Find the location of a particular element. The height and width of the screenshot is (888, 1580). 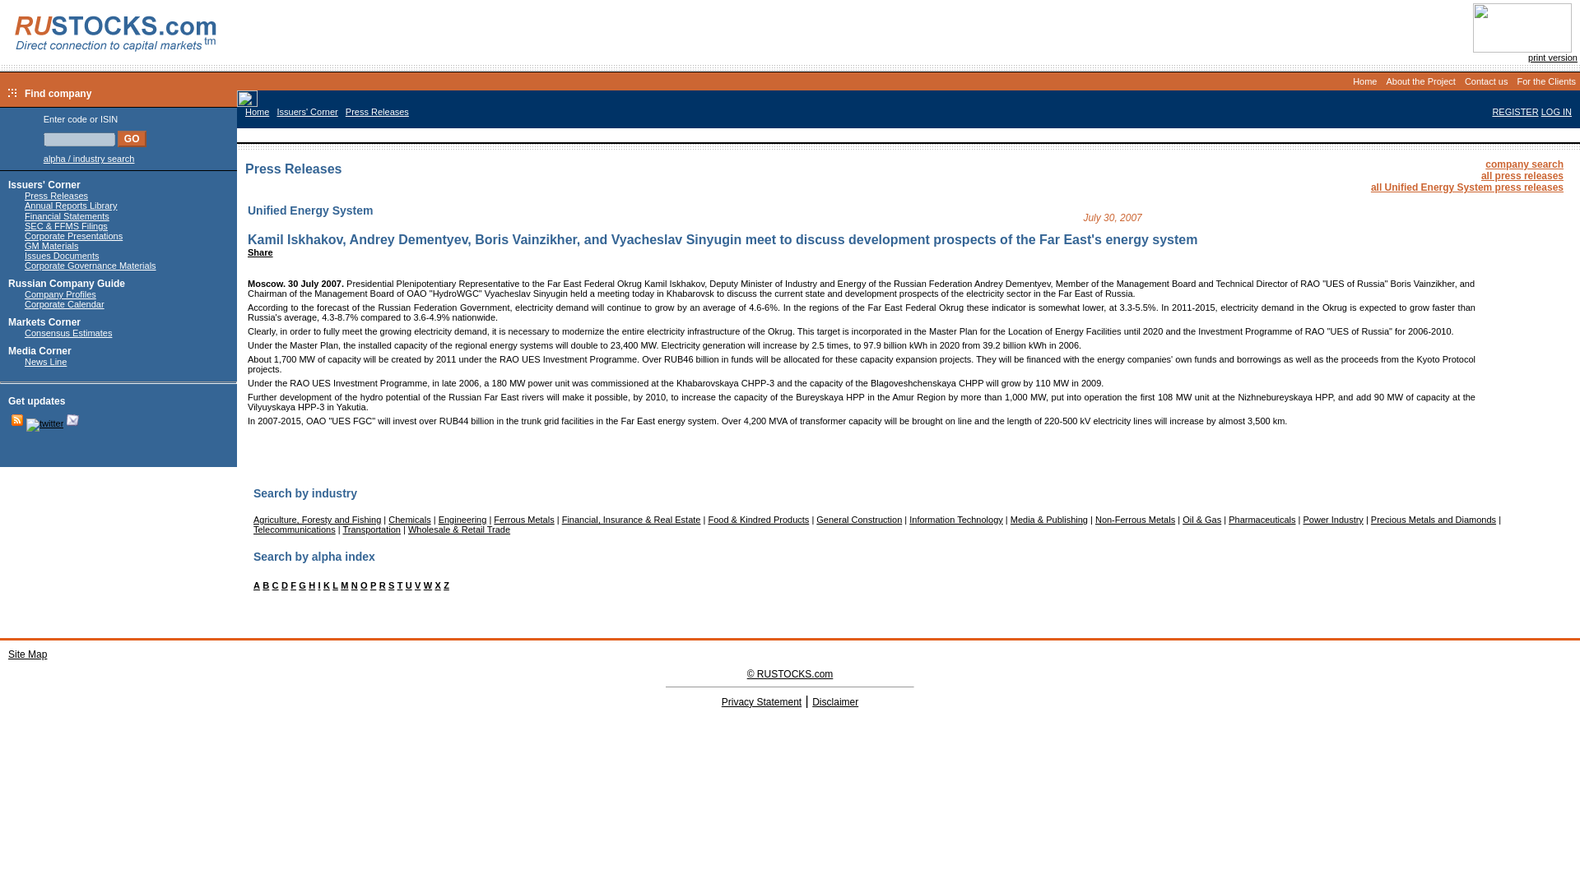

Issues Documents is located at coordinates (61, 255).